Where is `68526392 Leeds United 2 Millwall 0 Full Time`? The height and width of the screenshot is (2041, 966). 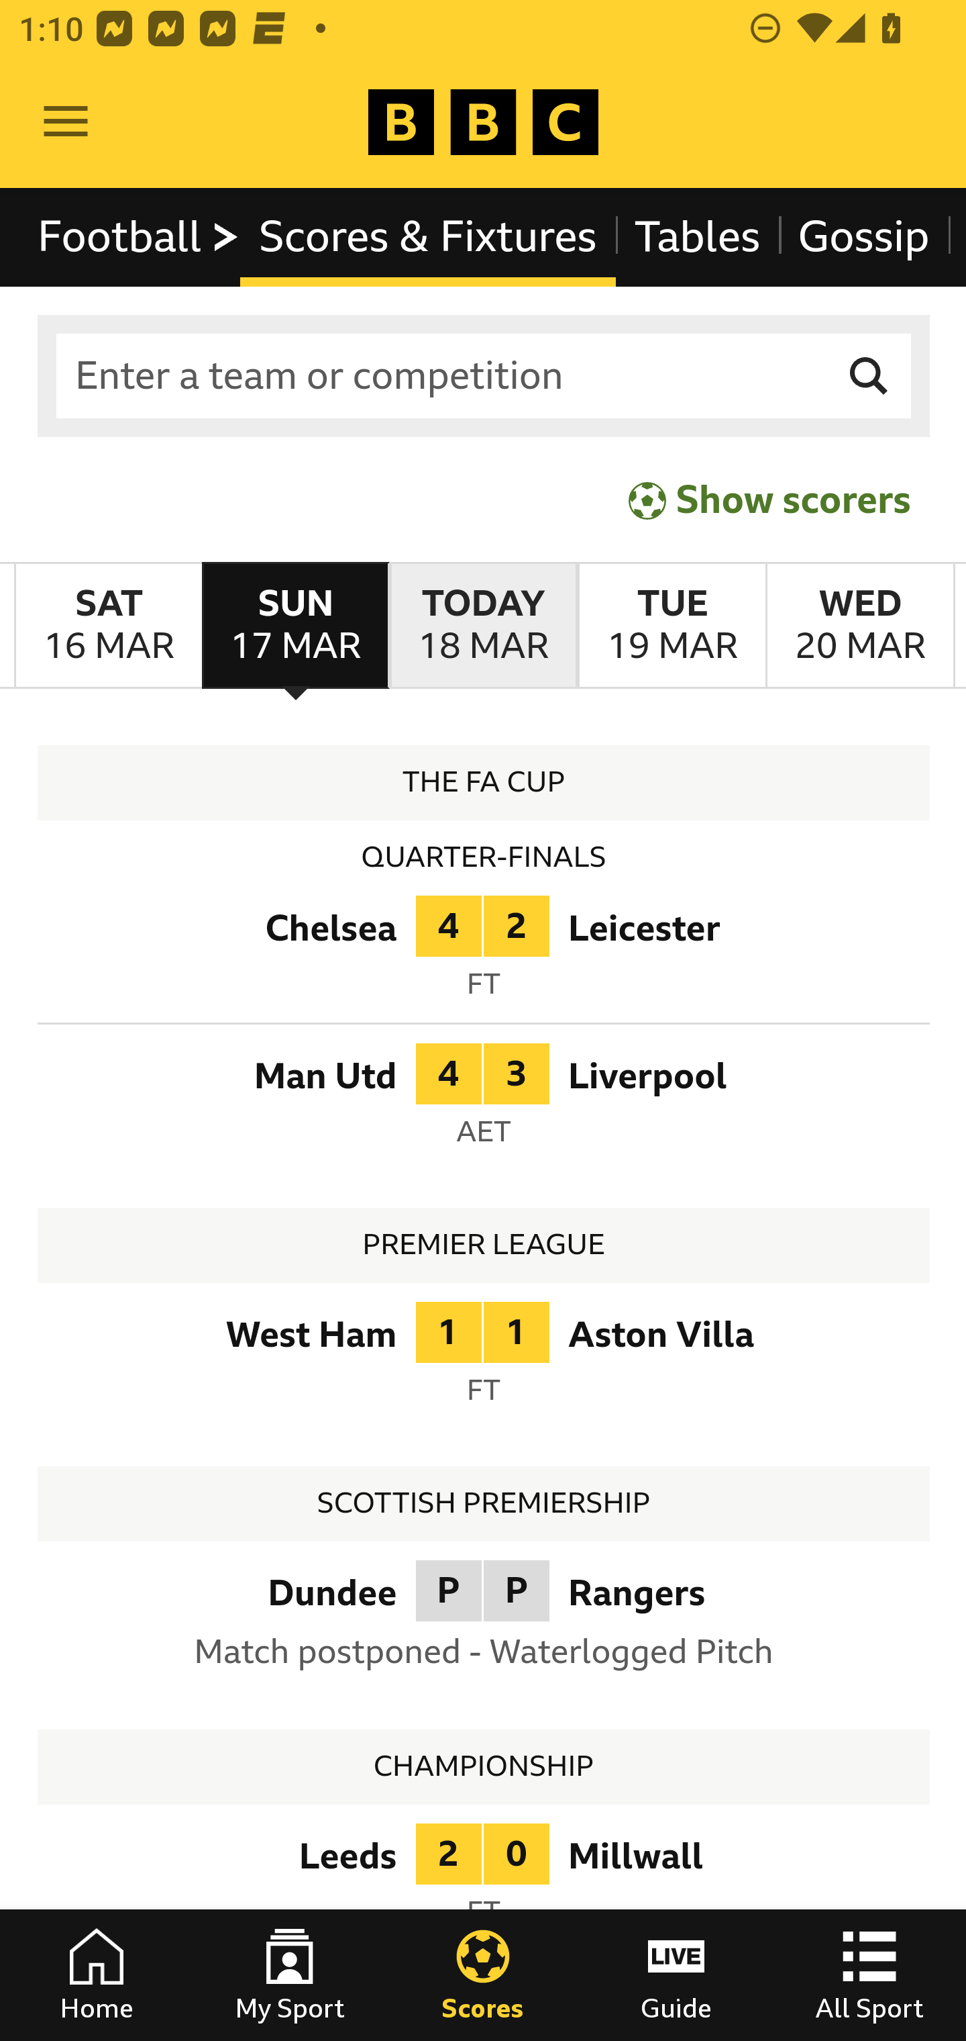
68526392 Leeds United 2 Millwall 0 Full Time is located at coordinates (484, 1883).